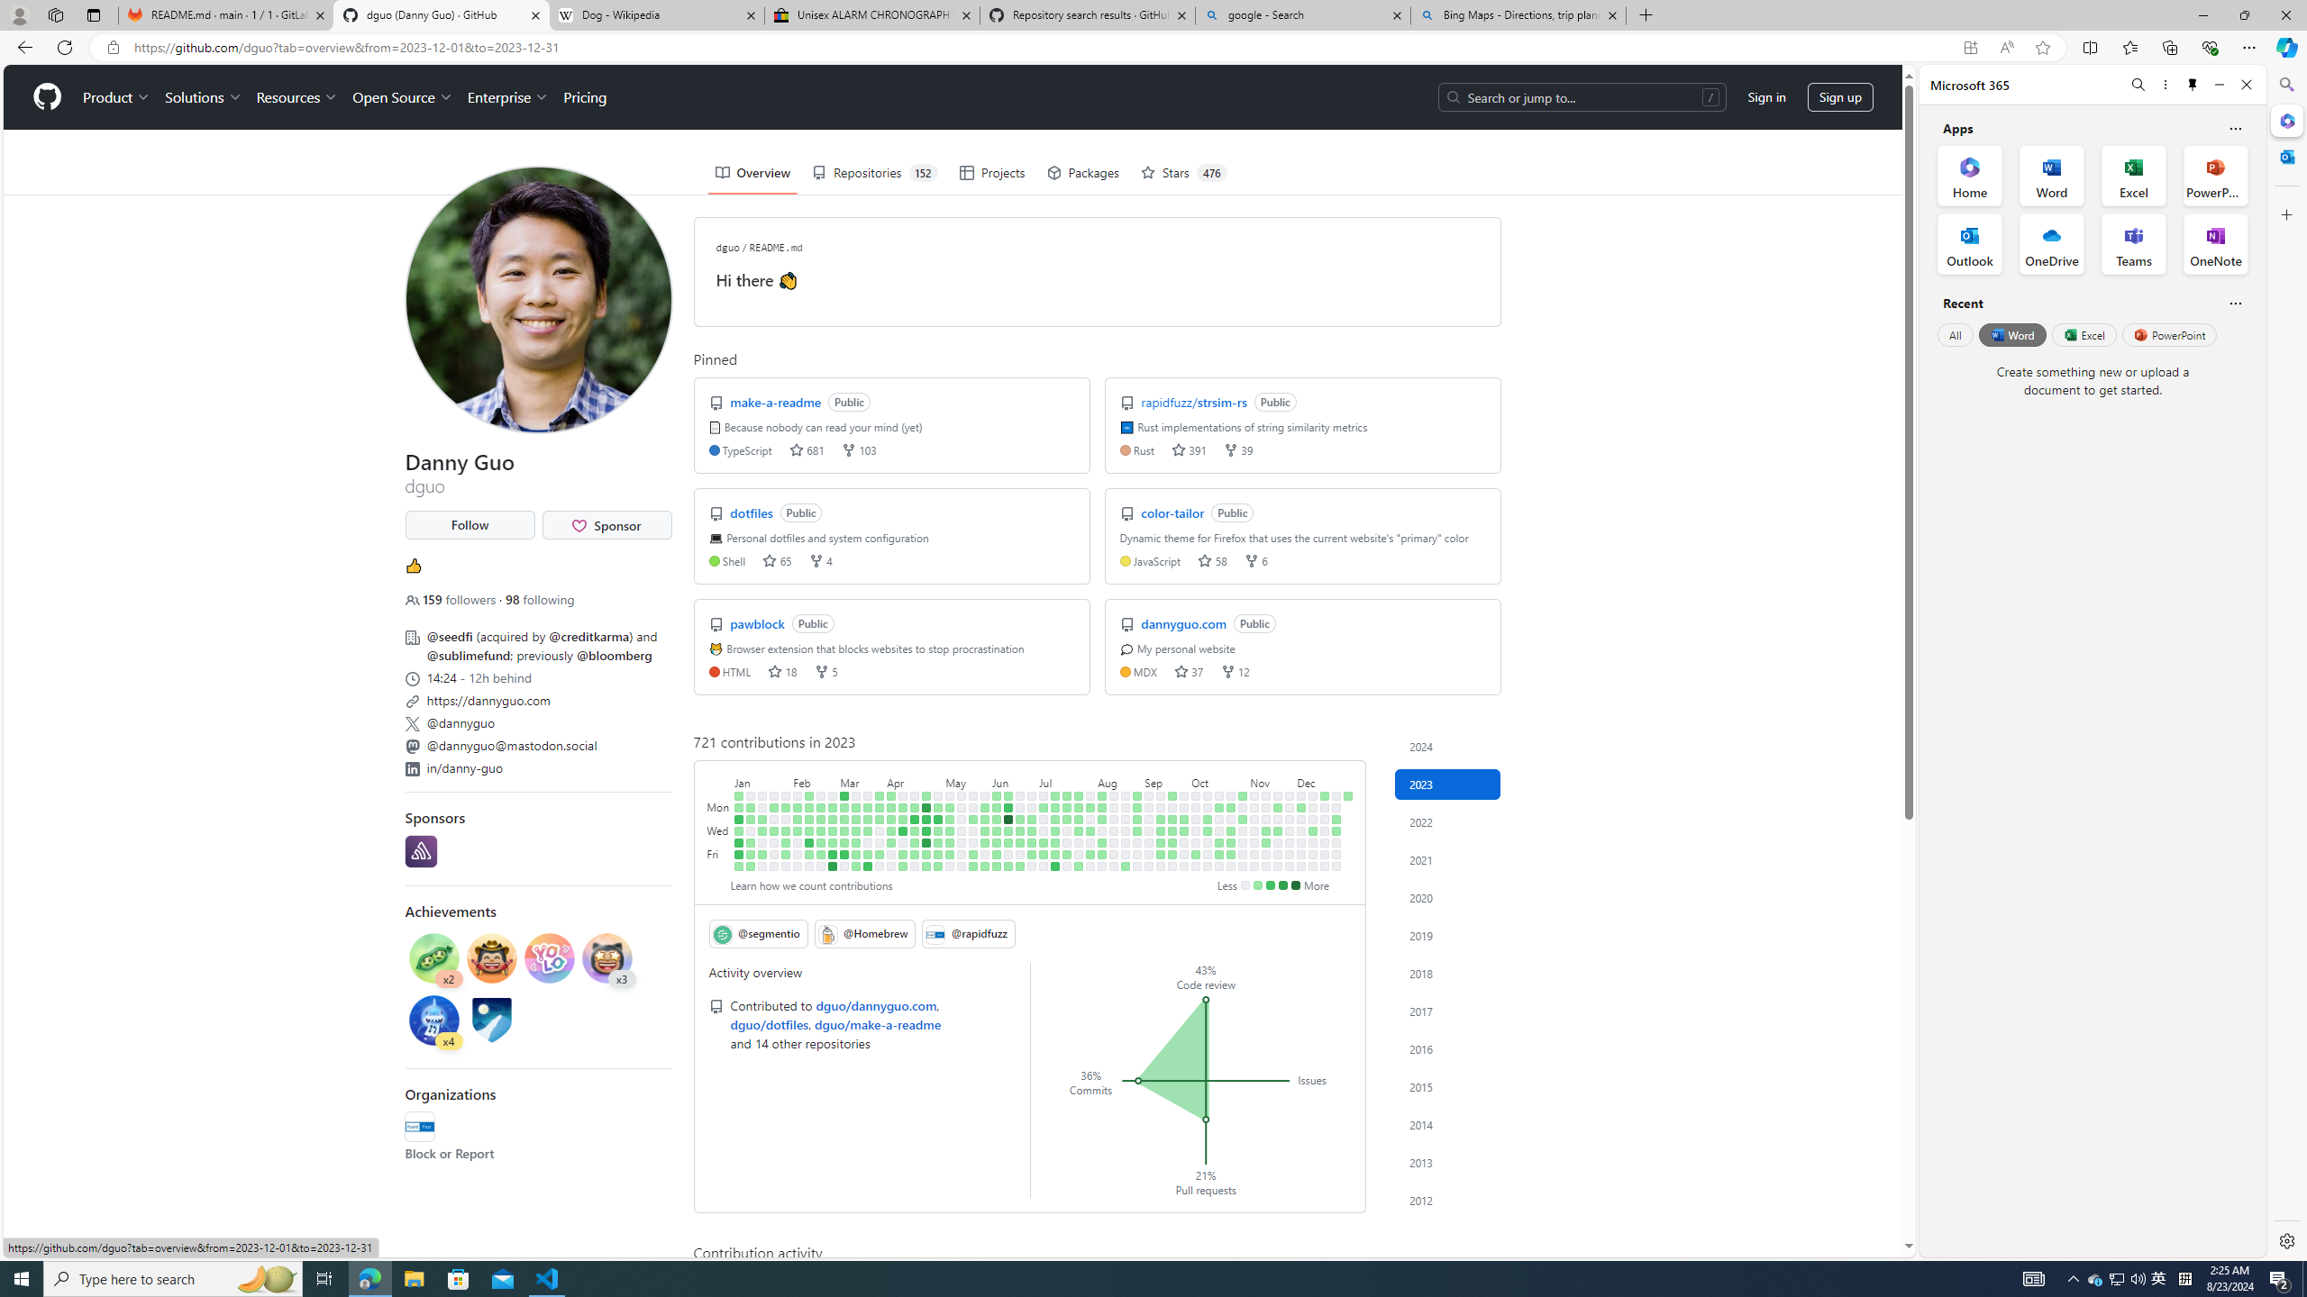  I want to click on 2 contributions on July 17th., so click(1068, 807).